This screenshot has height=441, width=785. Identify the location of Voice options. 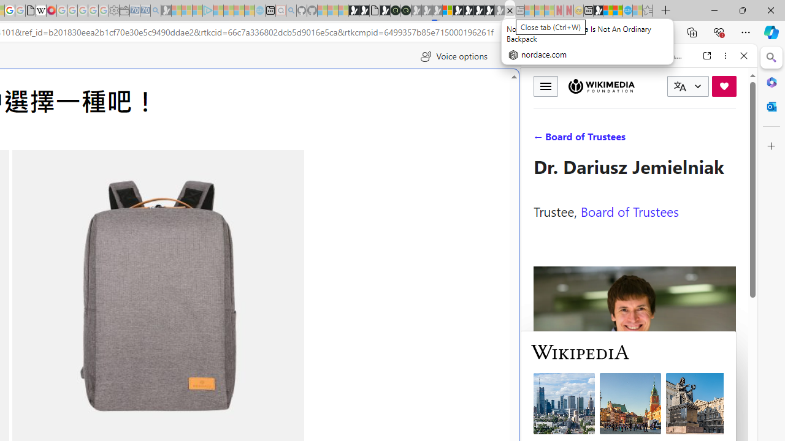
(454, 56).